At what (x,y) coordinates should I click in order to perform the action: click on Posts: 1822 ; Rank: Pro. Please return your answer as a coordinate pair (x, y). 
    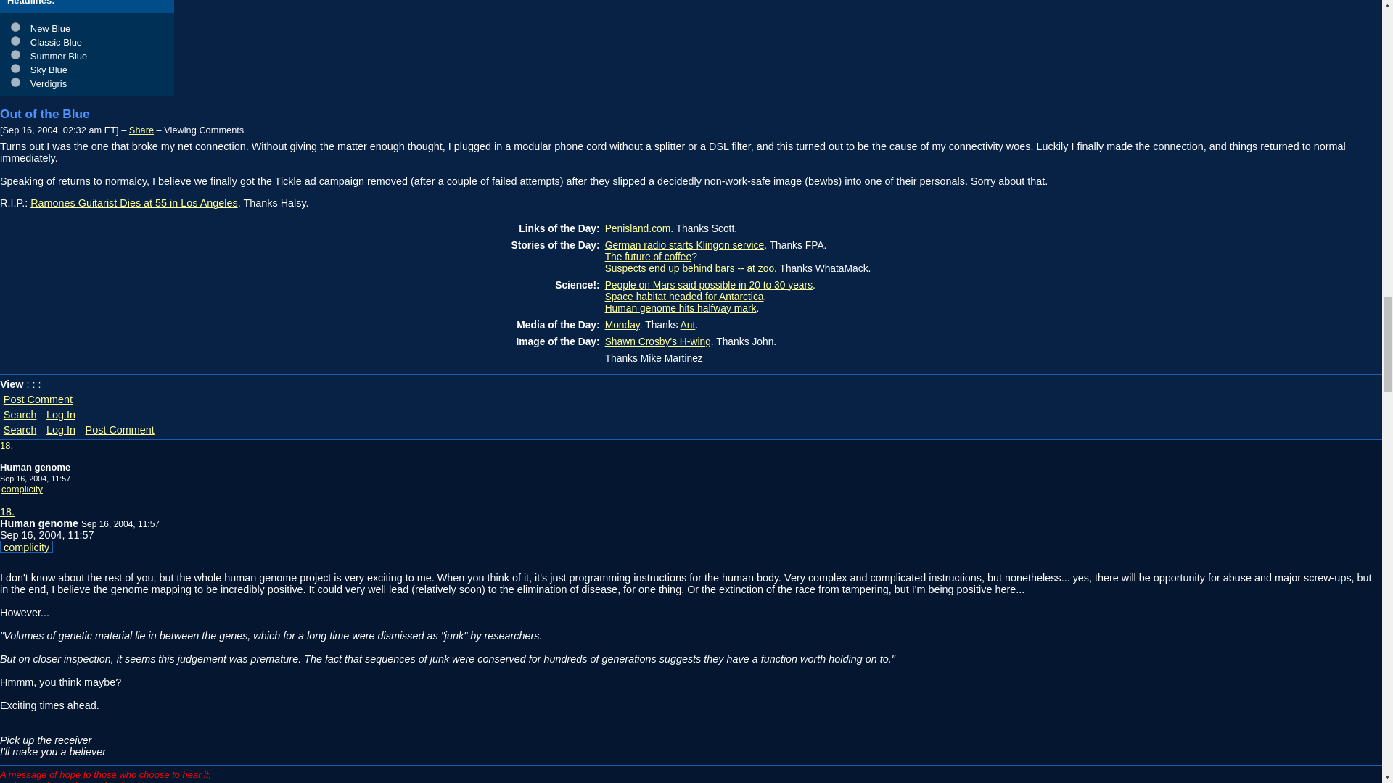
    Looking at the image, I should click on (26, 547).